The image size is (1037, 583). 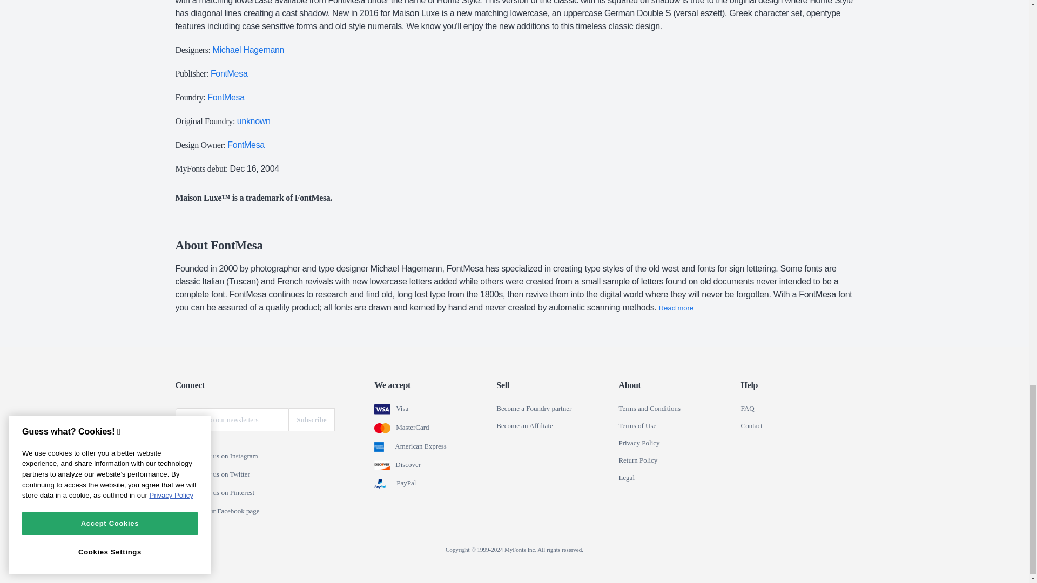 I want to click on Follow us on Pinterest, so click(x=183, y=493).